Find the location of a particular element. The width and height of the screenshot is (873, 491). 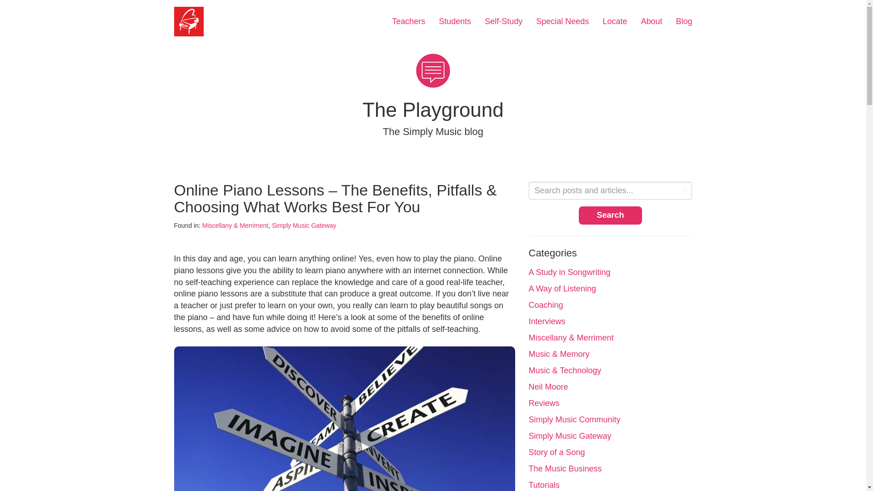

Teachers is located at coordinates (408, 22).